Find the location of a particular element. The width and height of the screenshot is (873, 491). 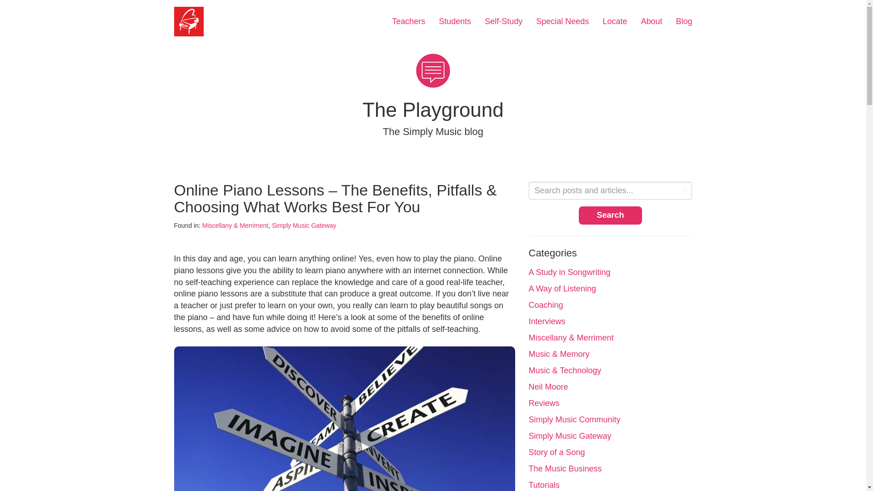

Teachers is located at coordinates (408, 22).